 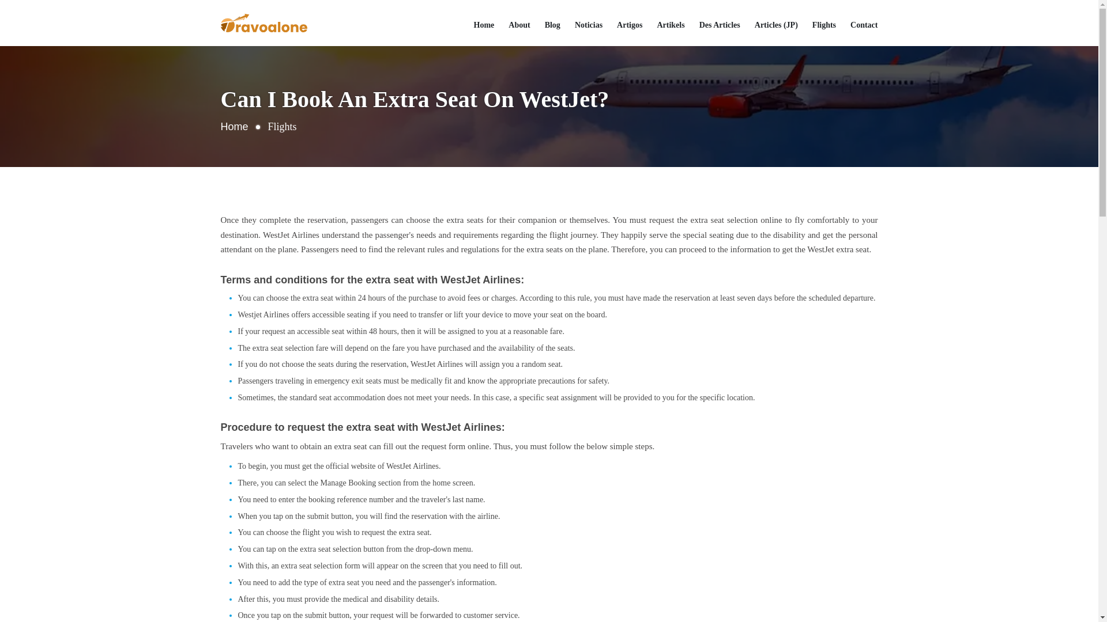 I want to click on Artikels, so click(x=670, y=25).